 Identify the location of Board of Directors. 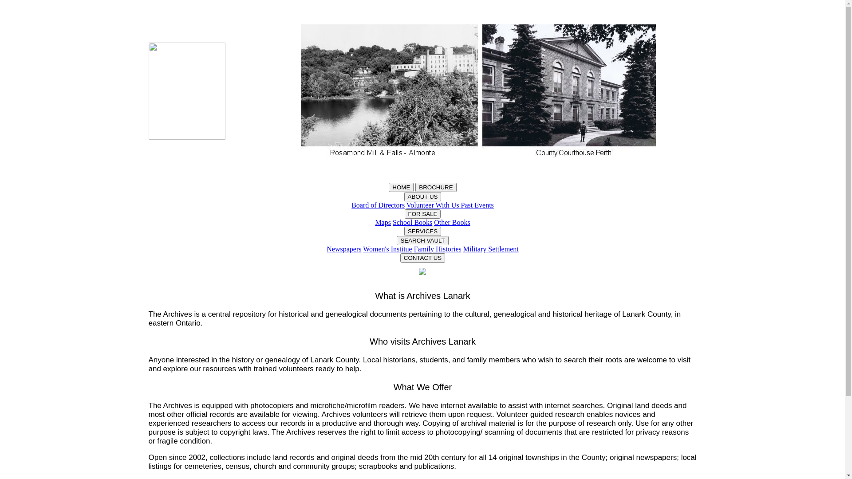
(378, 205).